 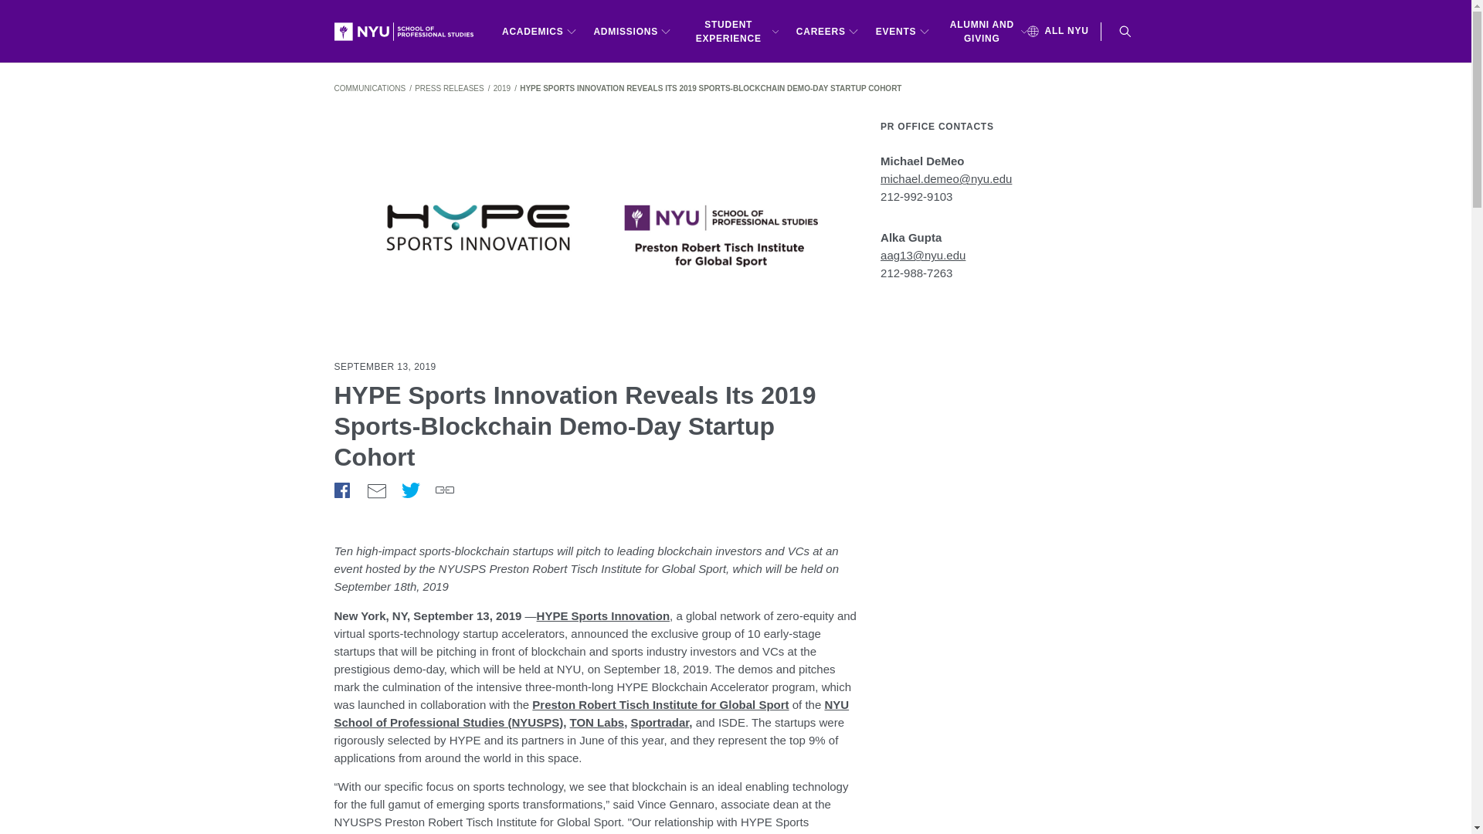 What do you see at coordinates (409, 31) in the screenshot?
I see `NYU Homepage` at bounding box center [409, 31].